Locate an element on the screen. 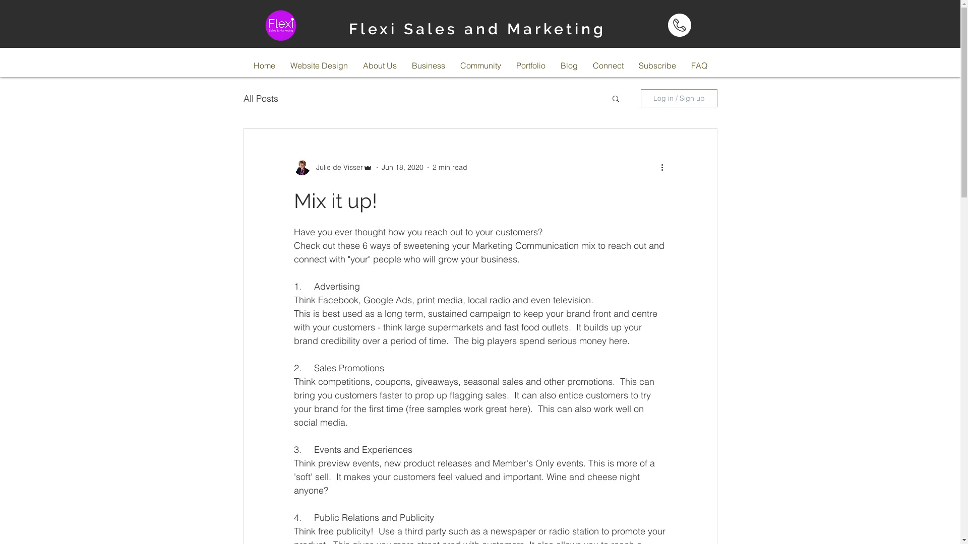  Business is located at coordinates (429, 65).